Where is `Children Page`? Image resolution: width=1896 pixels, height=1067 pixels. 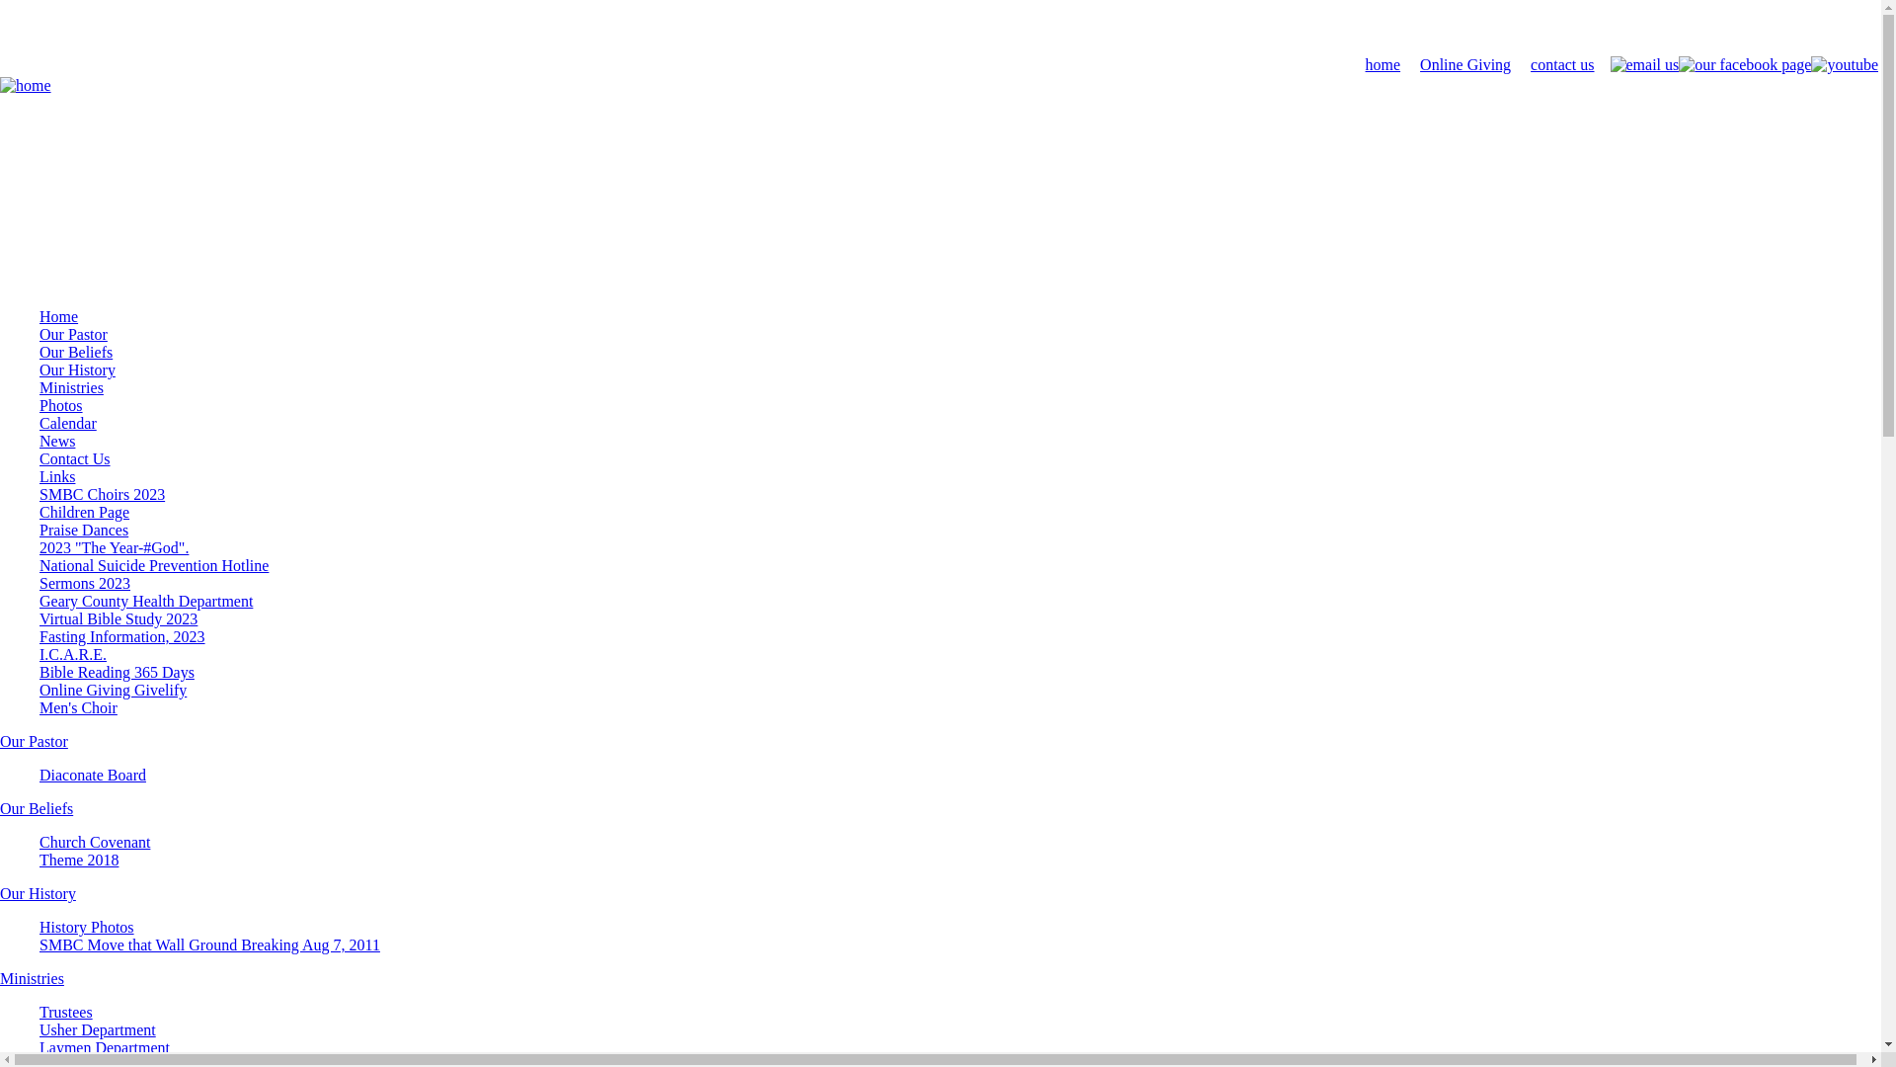
Children Page is located at coordinates (85, 512).